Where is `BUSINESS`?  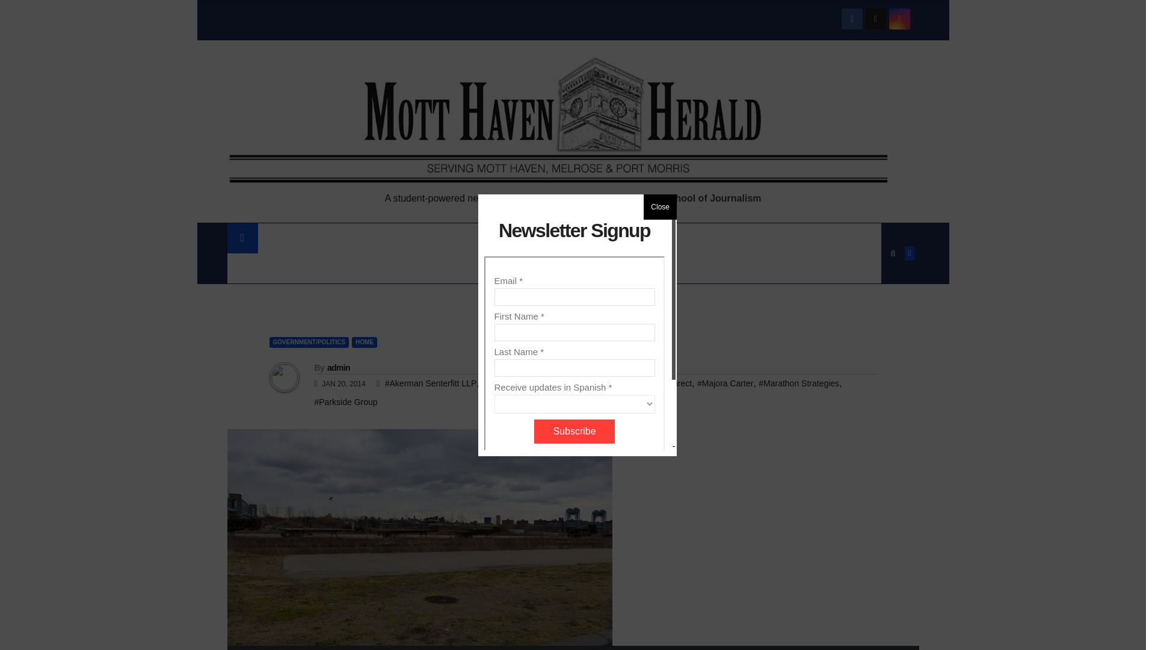
BUSINESS is located at coordinates (580, 238).